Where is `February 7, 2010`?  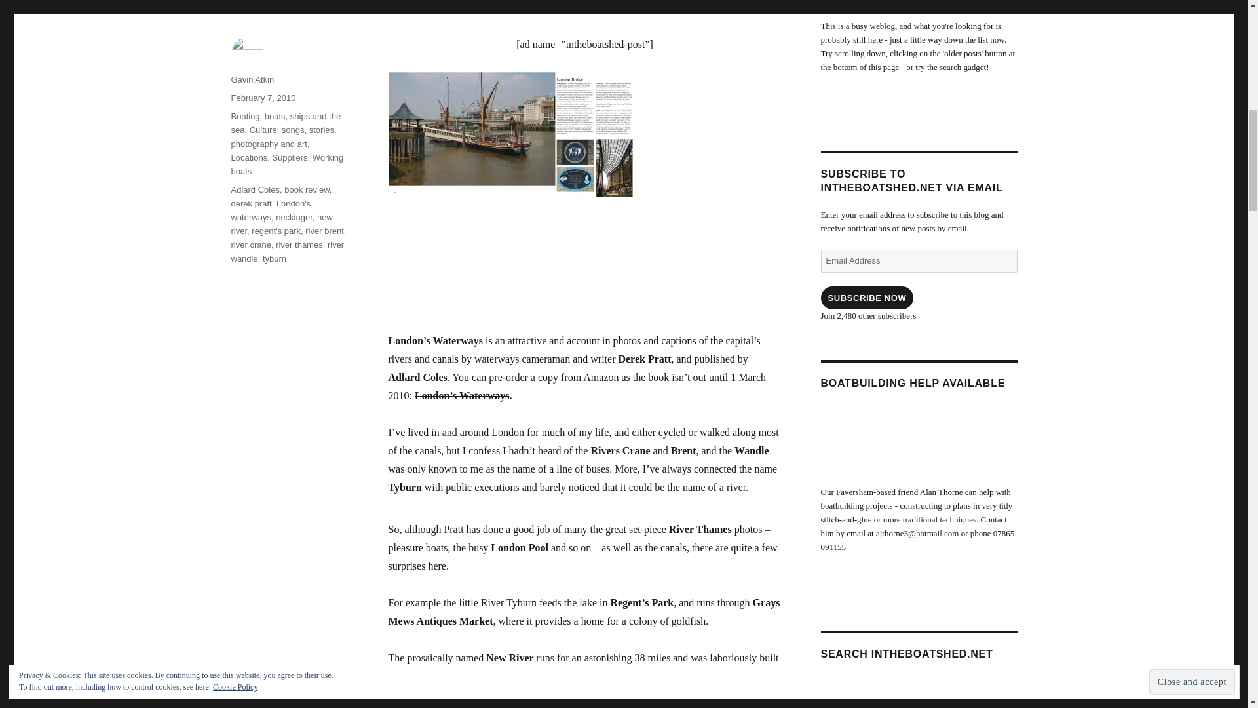 February 7, 2010 is located at coordinates (263, 97).